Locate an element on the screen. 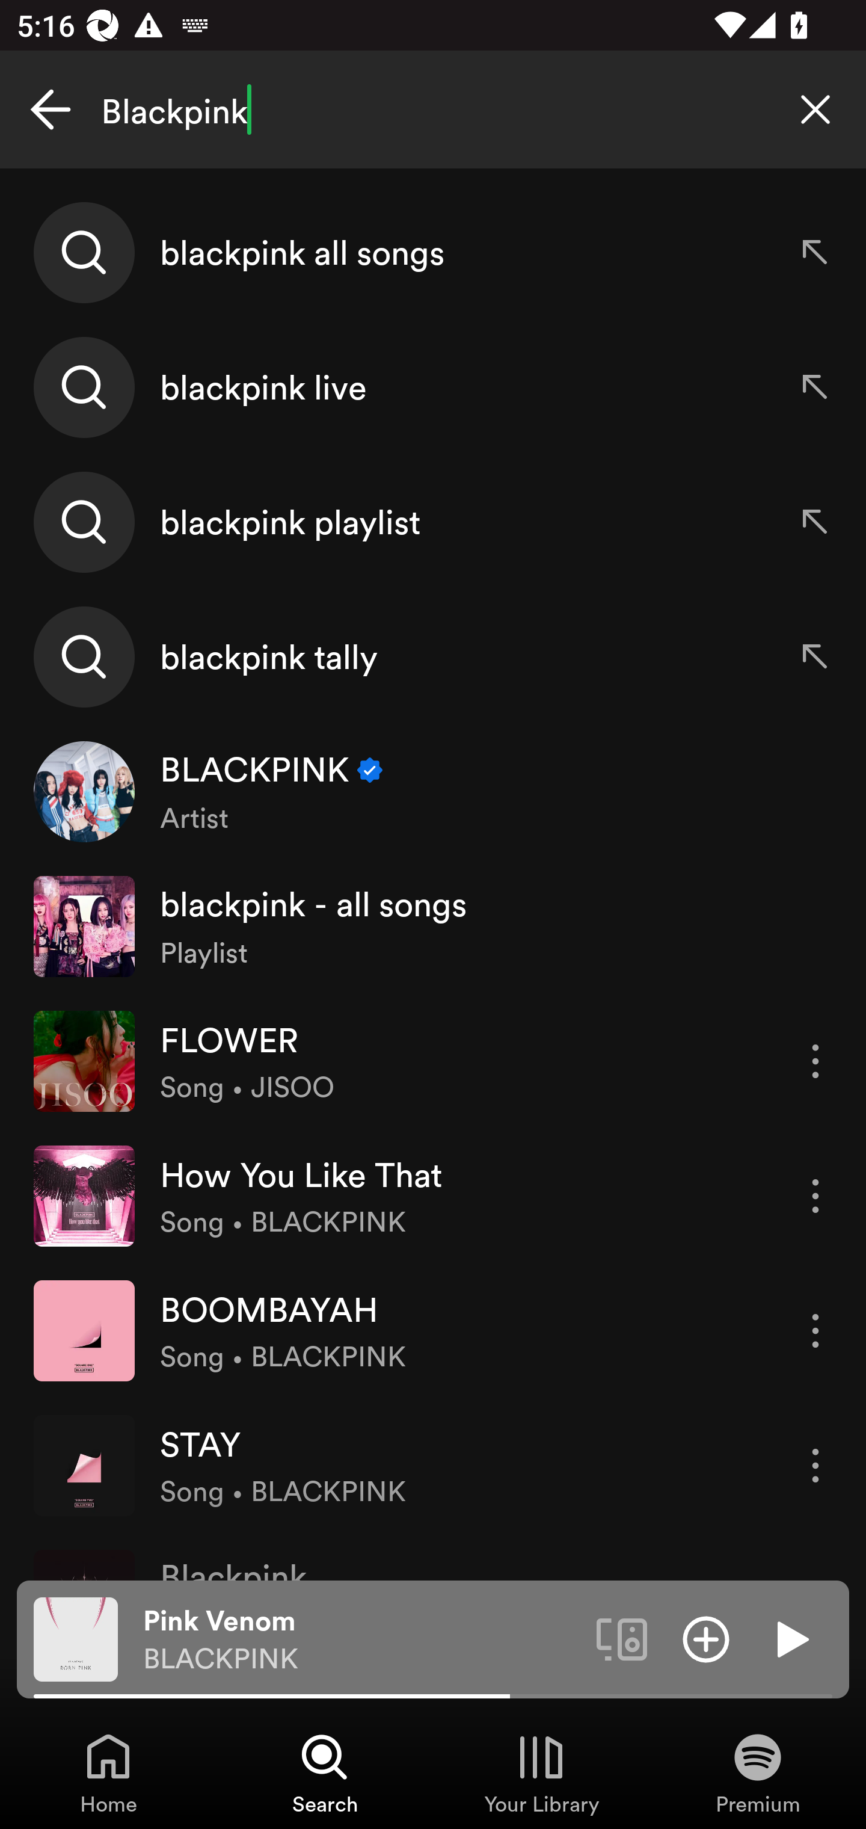 The image size is (866, 1829). BLACKPINK Verified Artist is located at coordinates (433, 792).